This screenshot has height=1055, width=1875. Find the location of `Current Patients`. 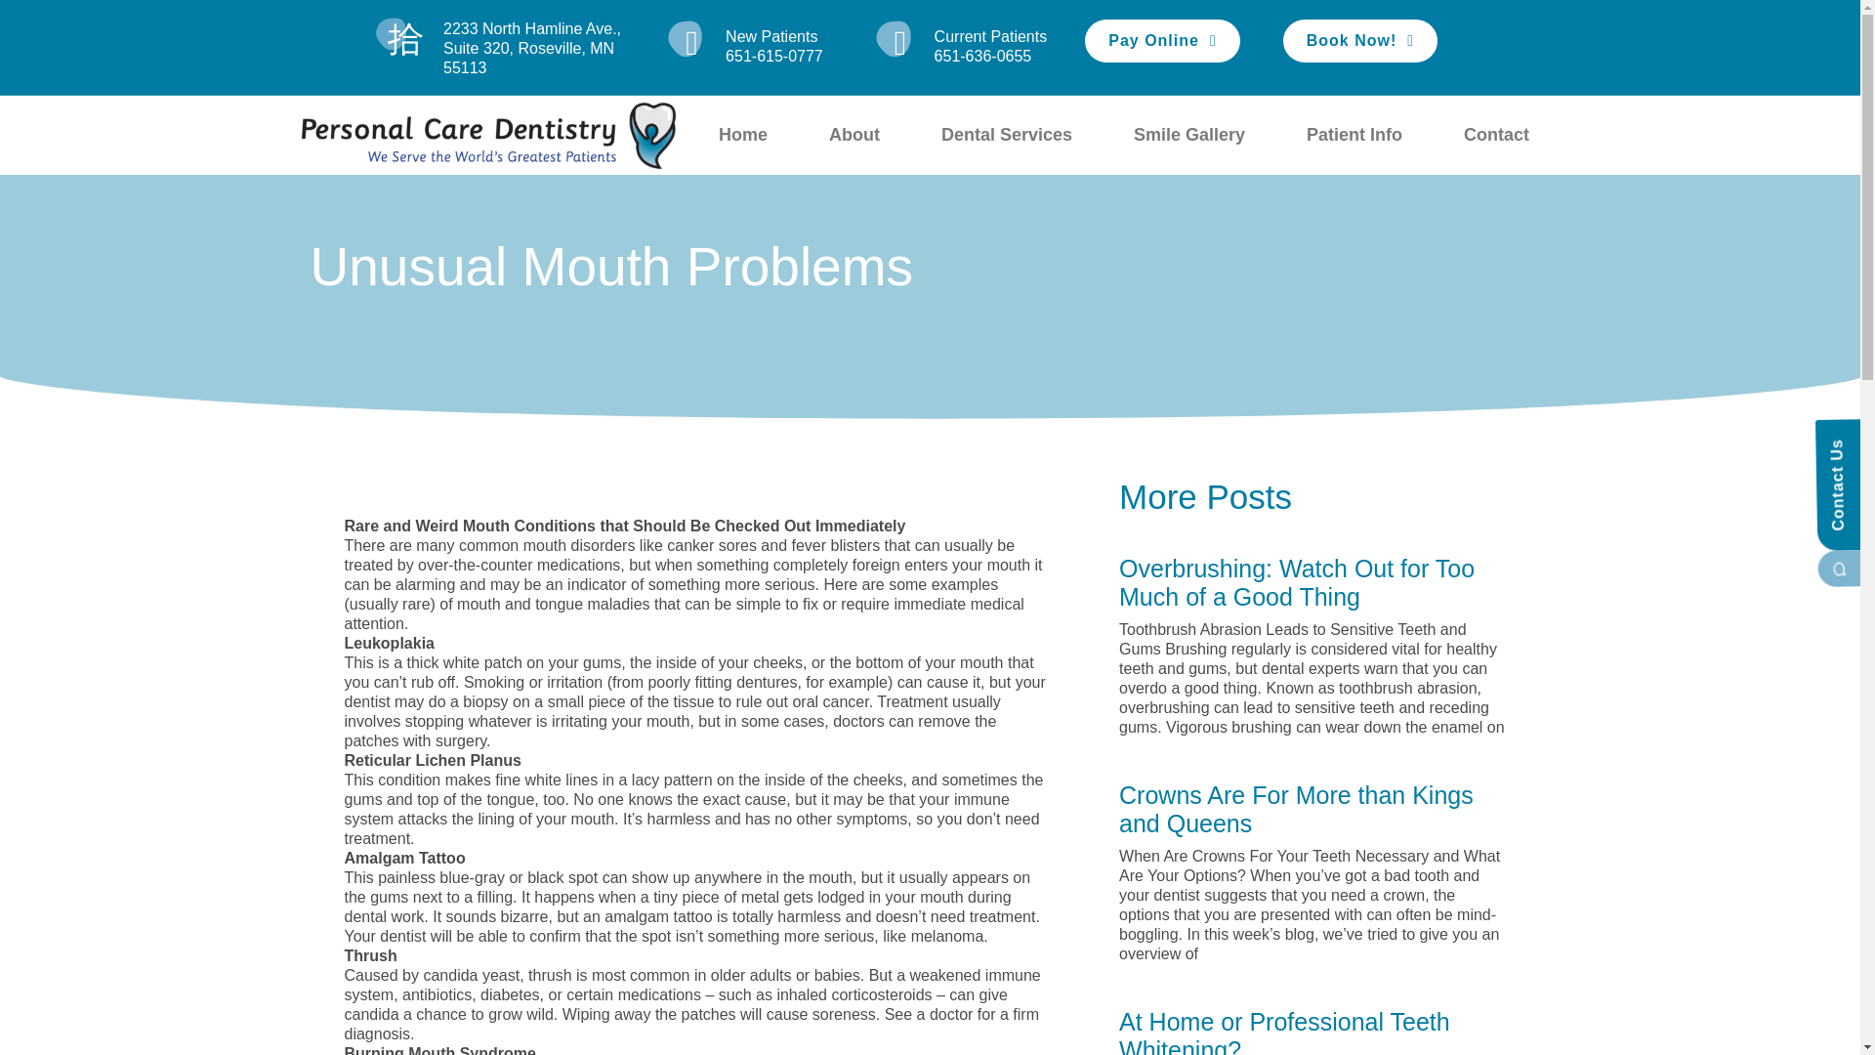

Current Patients is located at coordinates (990, 37).